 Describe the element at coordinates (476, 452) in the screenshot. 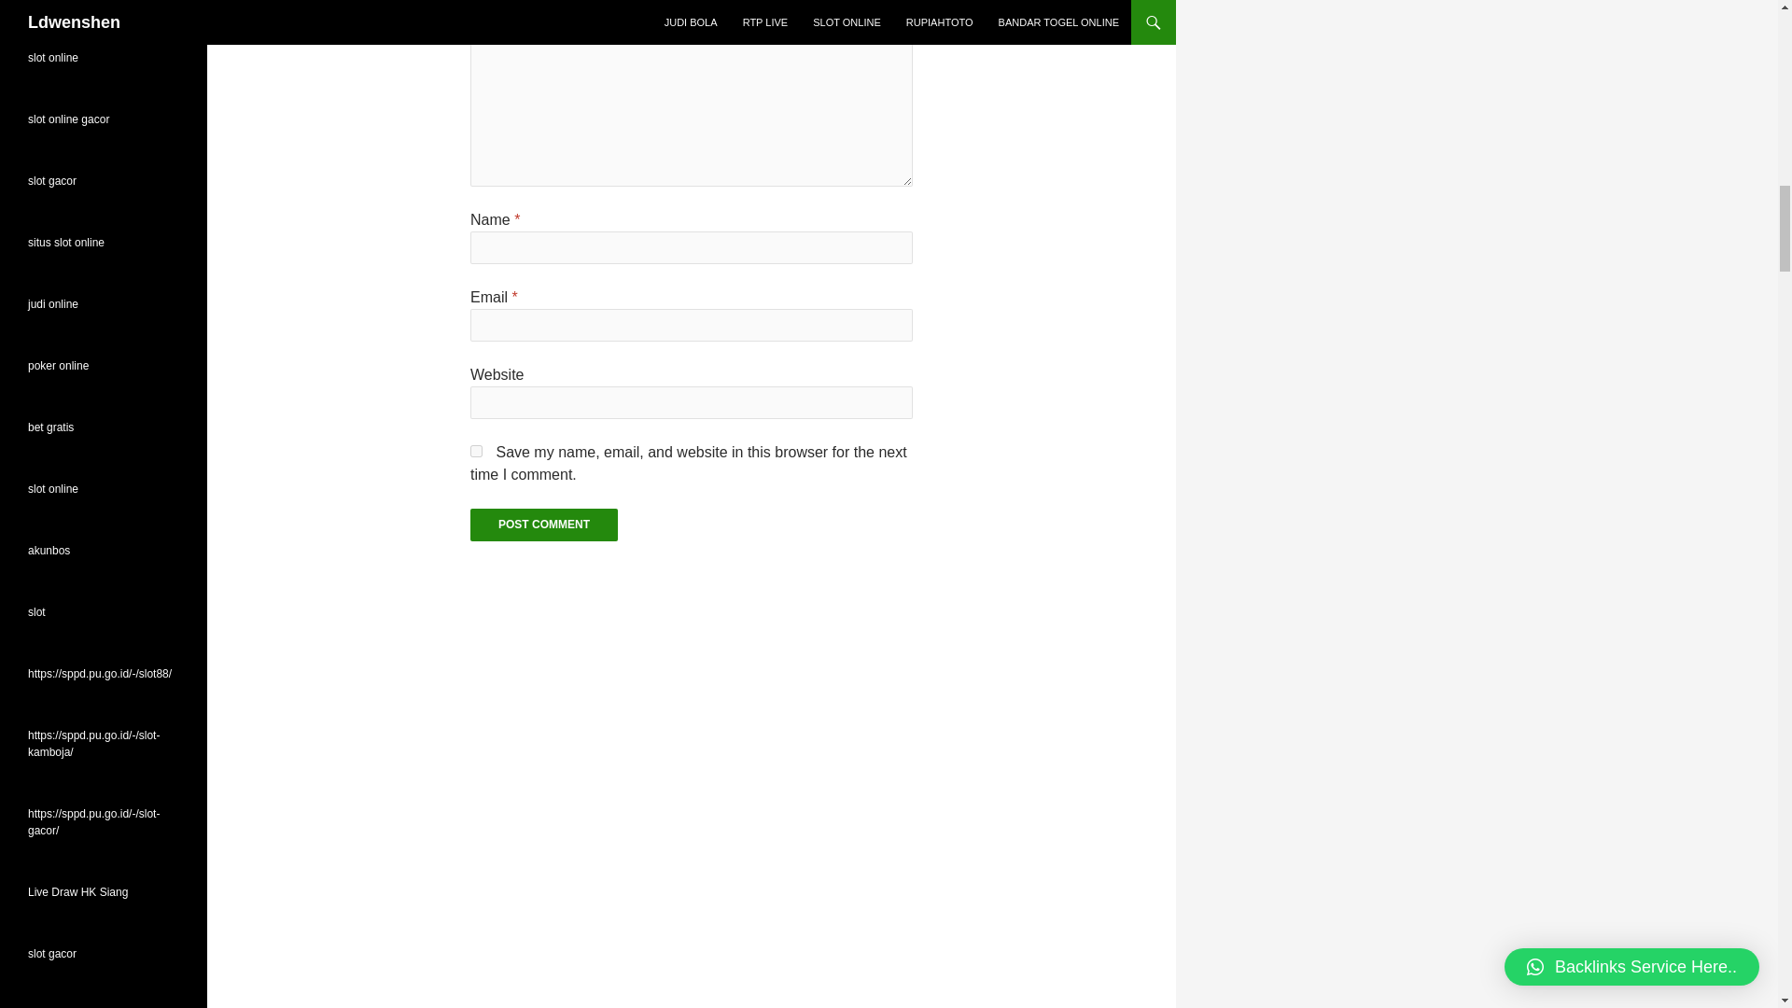

I see `yes` at that location.